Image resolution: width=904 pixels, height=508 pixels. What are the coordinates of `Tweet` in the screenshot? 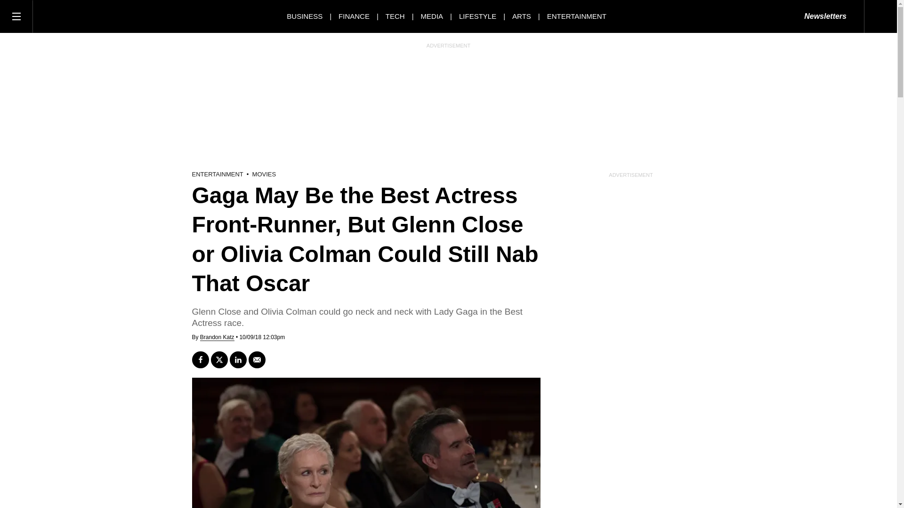 It's located at (219, 360).